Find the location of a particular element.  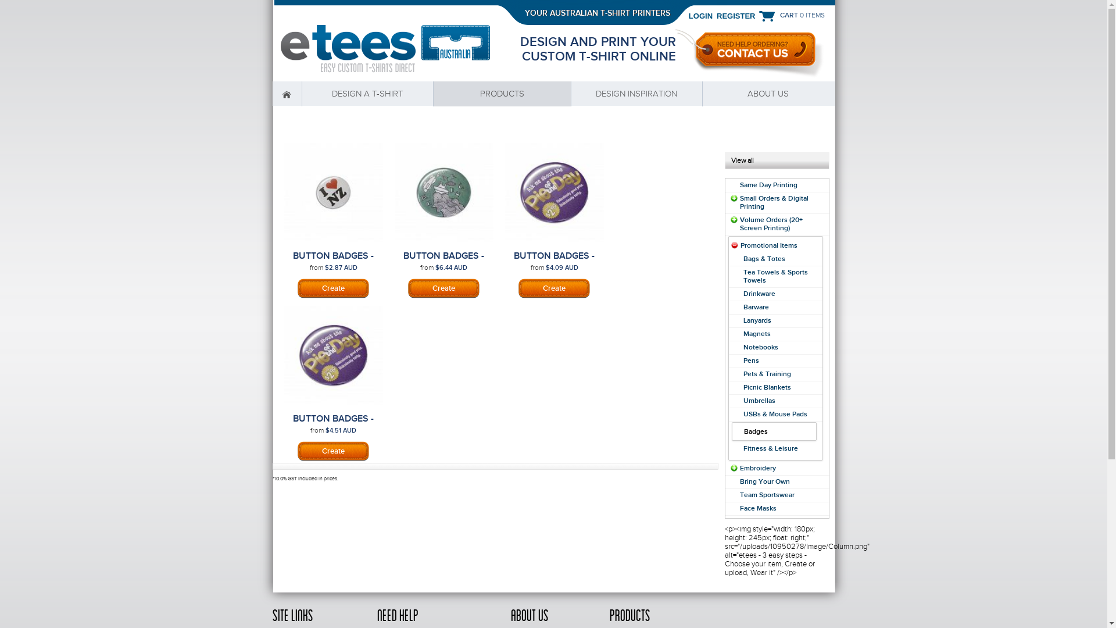

CART 0 ITEMS | is located at coordinates (792, 15).